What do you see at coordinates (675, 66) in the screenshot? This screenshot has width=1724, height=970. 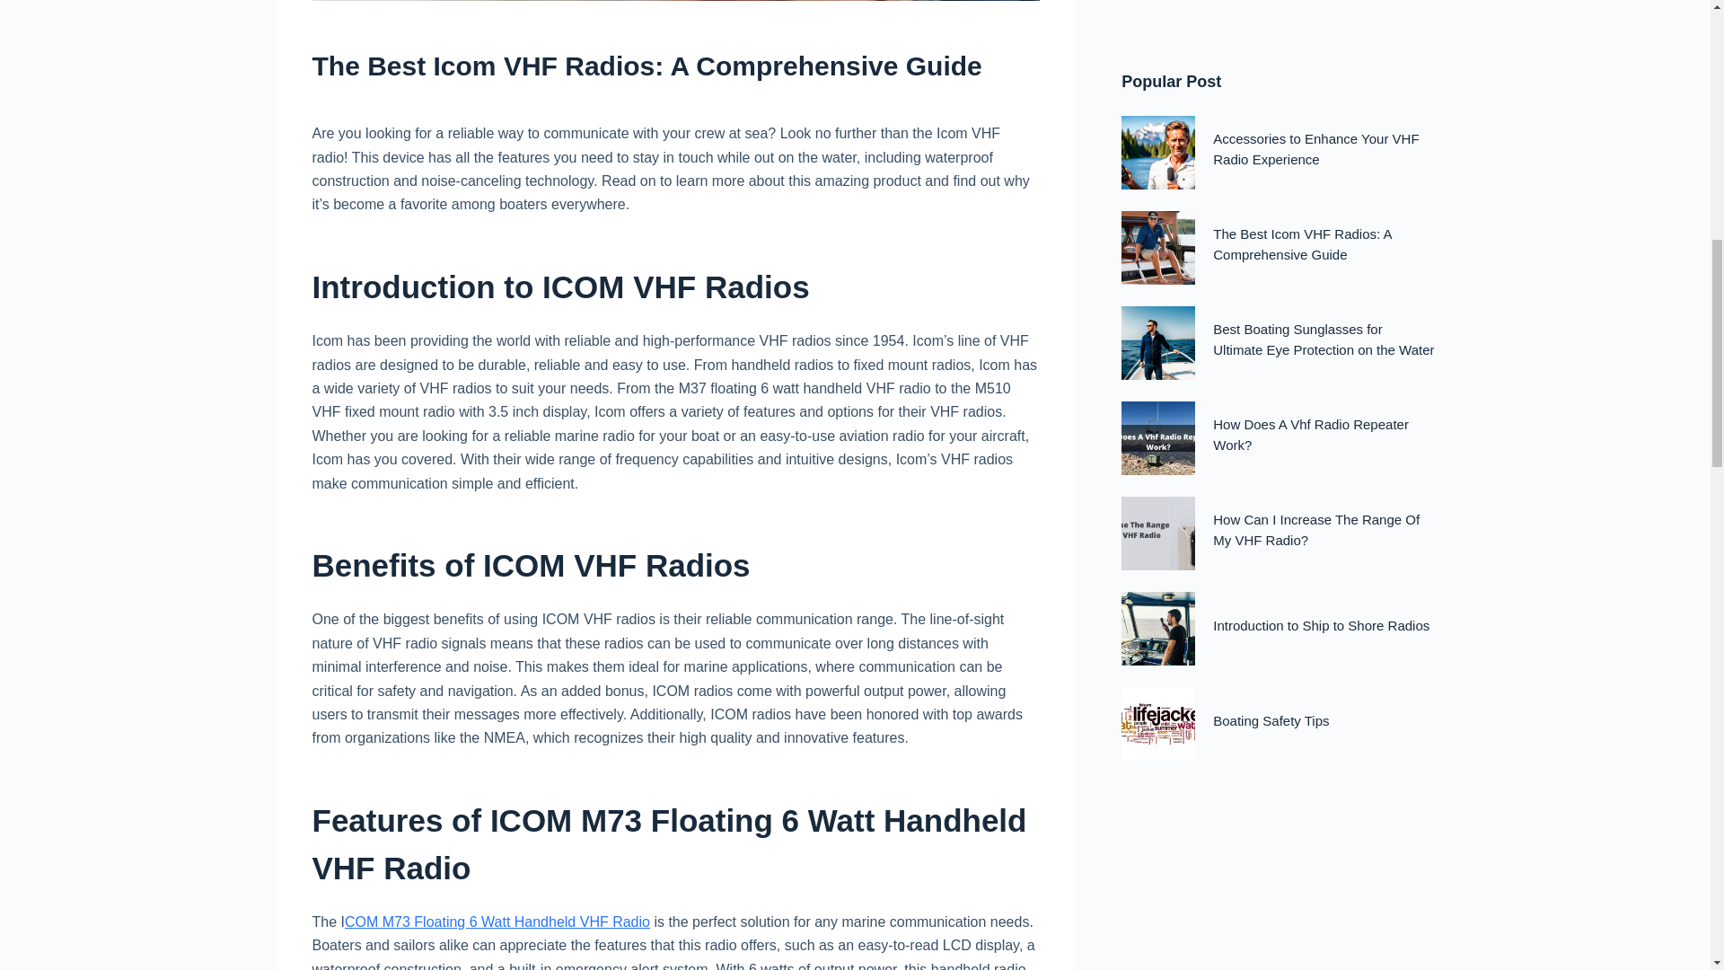 I see `The Best Icom VHF Radios: A Comprehensive Guide` at bounding box center [675, 66].